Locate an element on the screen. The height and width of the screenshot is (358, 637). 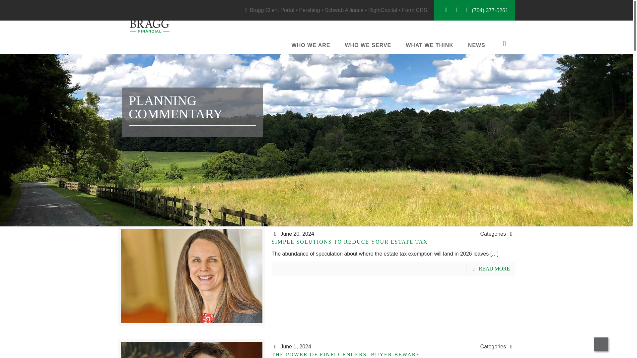
WHO WE ARE is located at coordinates (311, 45).